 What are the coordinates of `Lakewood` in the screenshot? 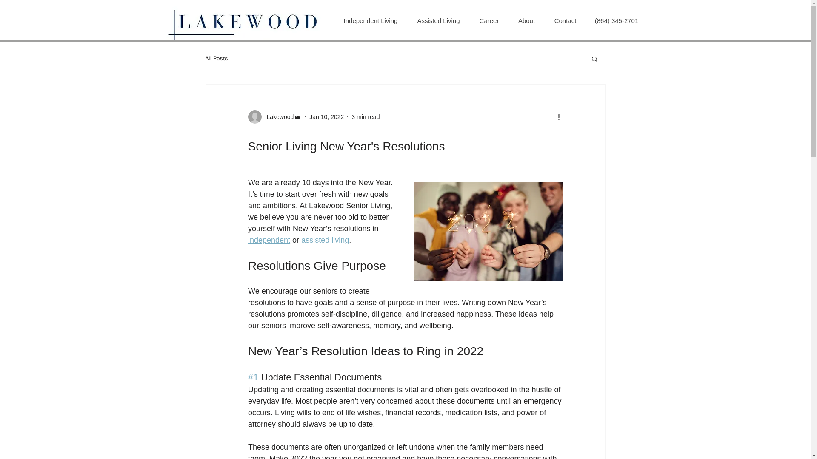 It's located at (274, 116).